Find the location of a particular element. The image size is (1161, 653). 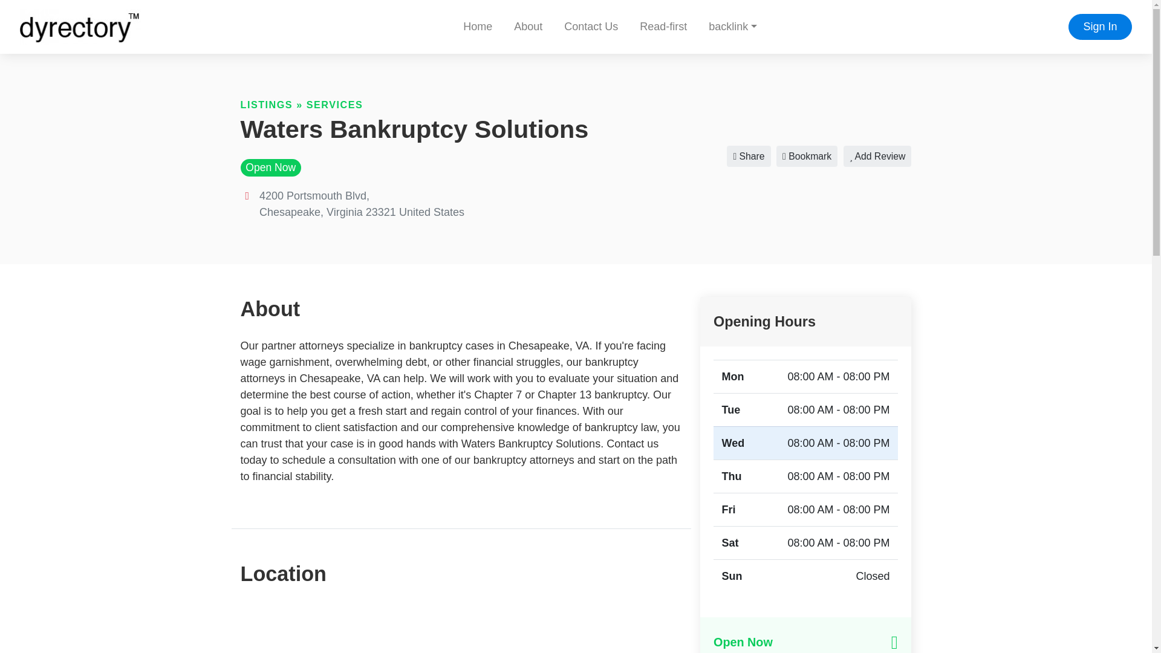

Sign In is located at coordinates (1100, 27).